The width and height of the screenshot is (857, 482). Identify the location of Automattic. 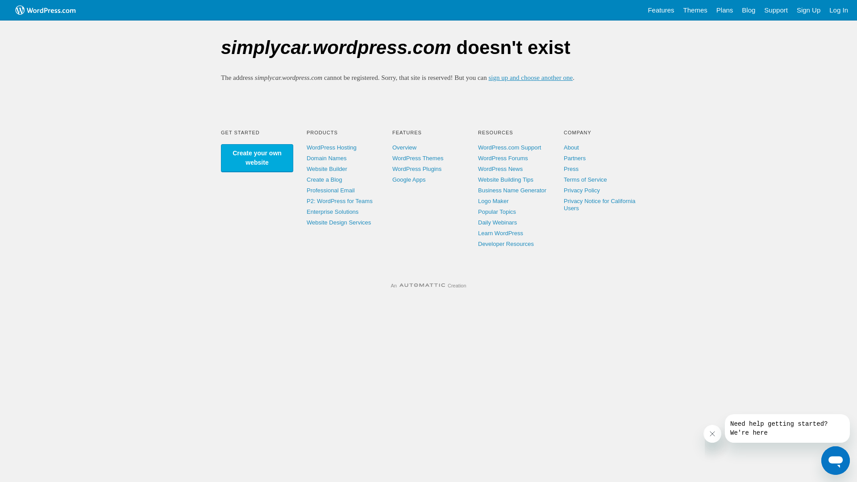
(422, 286).